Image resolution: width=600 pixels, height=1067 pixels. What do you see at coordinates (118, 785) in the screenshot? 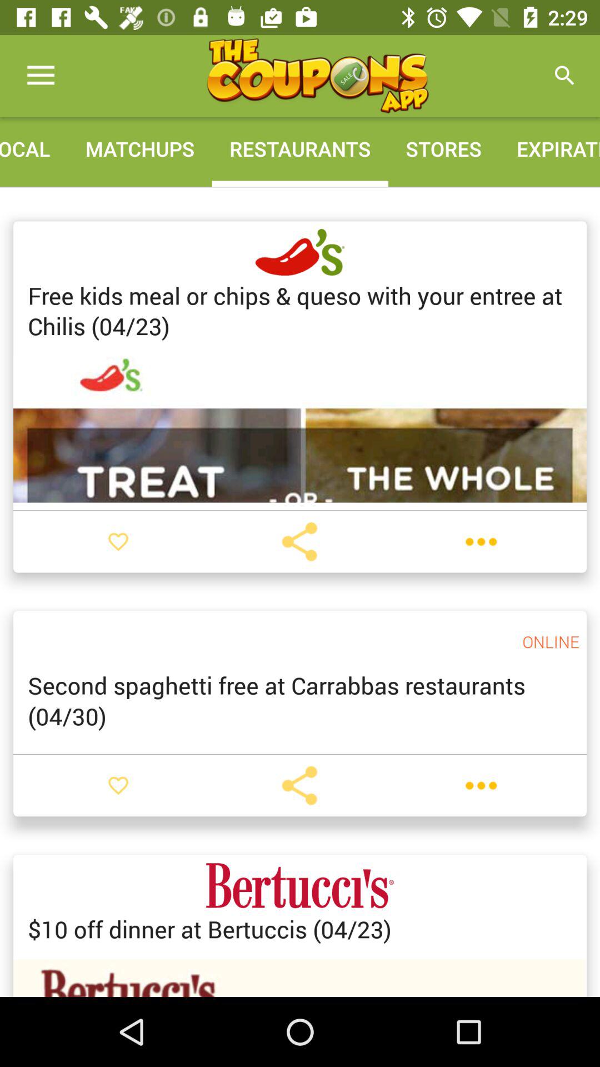
I see `like button` at bounding box center [118, 785].